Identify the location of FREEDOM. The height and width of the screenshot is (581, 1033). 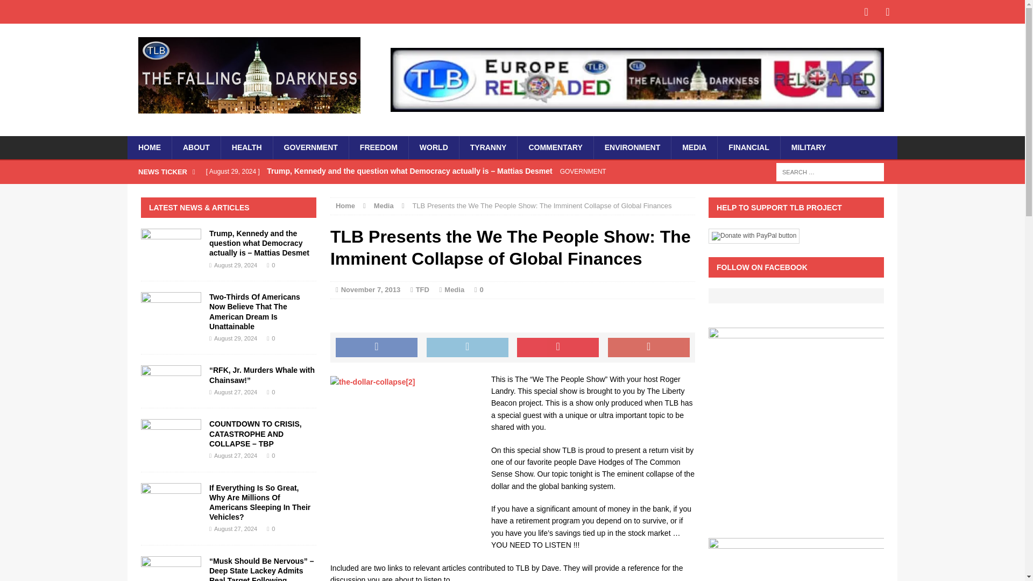
(378, 147).